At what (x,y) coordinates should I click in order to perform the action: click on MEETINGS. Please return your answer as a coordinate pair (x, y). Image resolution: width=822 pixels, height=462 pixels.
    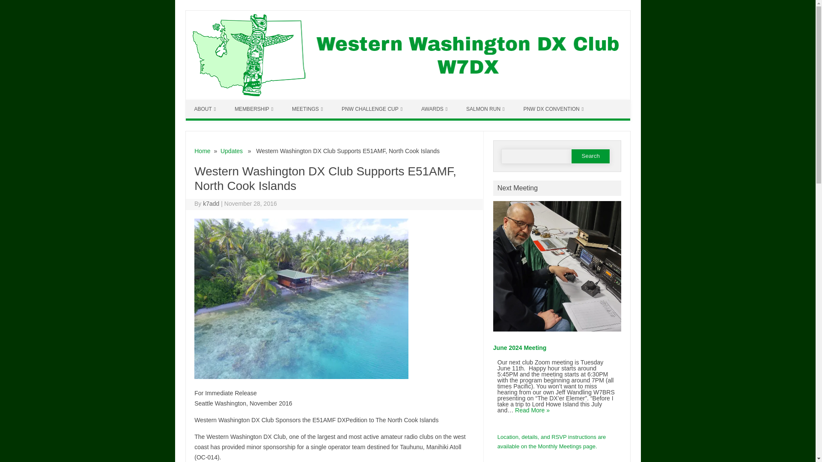
    Looking at the image, I should click on (307, 109).